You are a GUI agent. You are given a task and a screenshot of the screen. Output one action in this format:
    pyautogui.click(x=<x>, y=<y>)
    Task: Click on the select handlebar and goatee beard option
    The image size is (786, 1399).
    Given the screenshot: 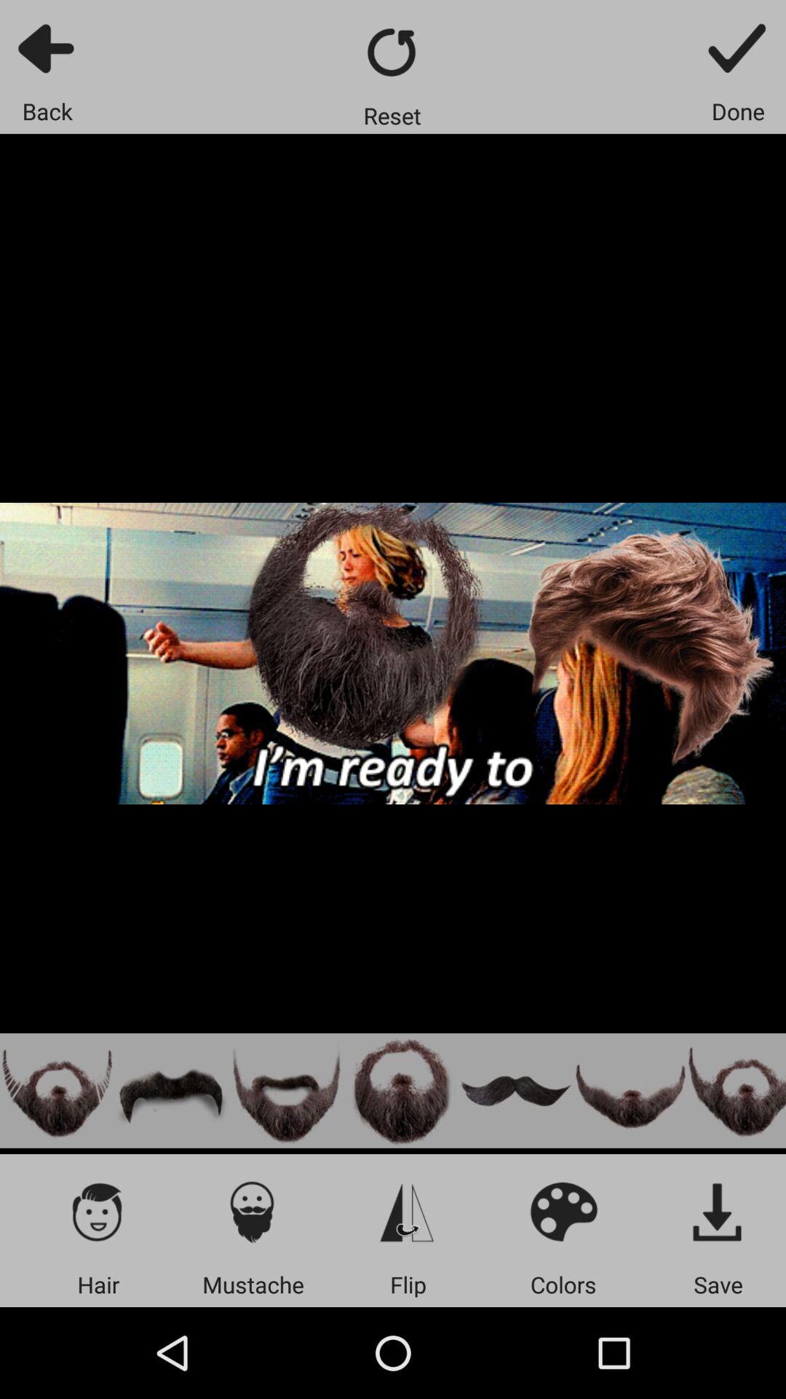 What is the action you would take?
    pyautogui.click(x=287, y=1090)
    